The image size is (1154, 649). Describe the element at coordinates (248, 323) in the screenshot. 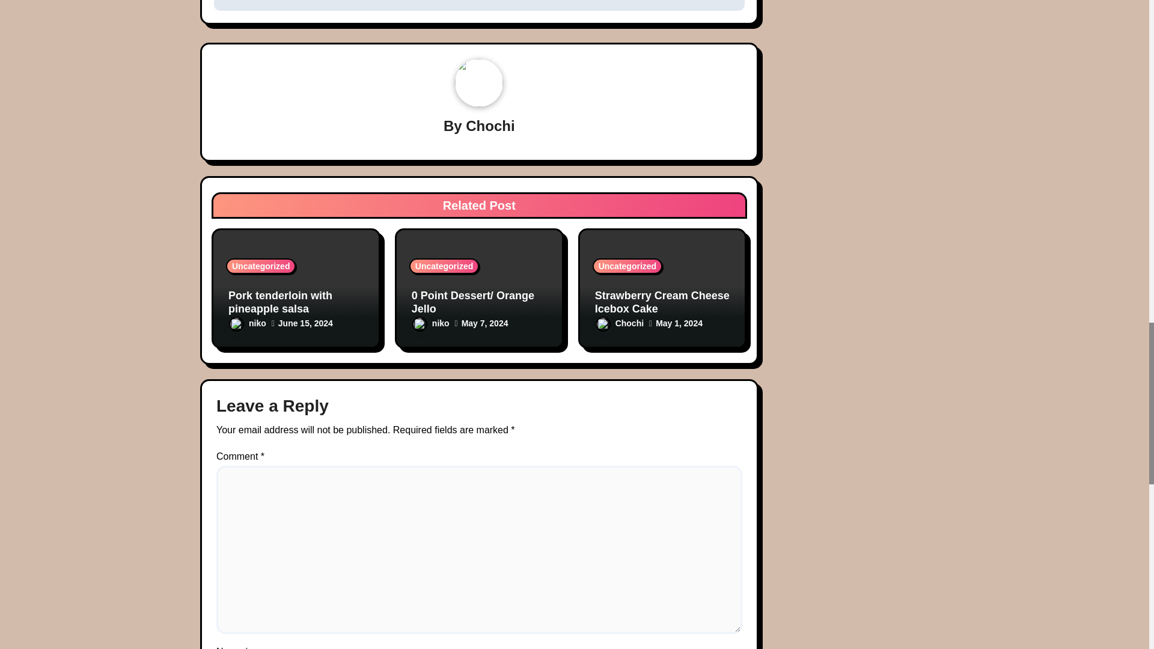

I see `niko` at that location.